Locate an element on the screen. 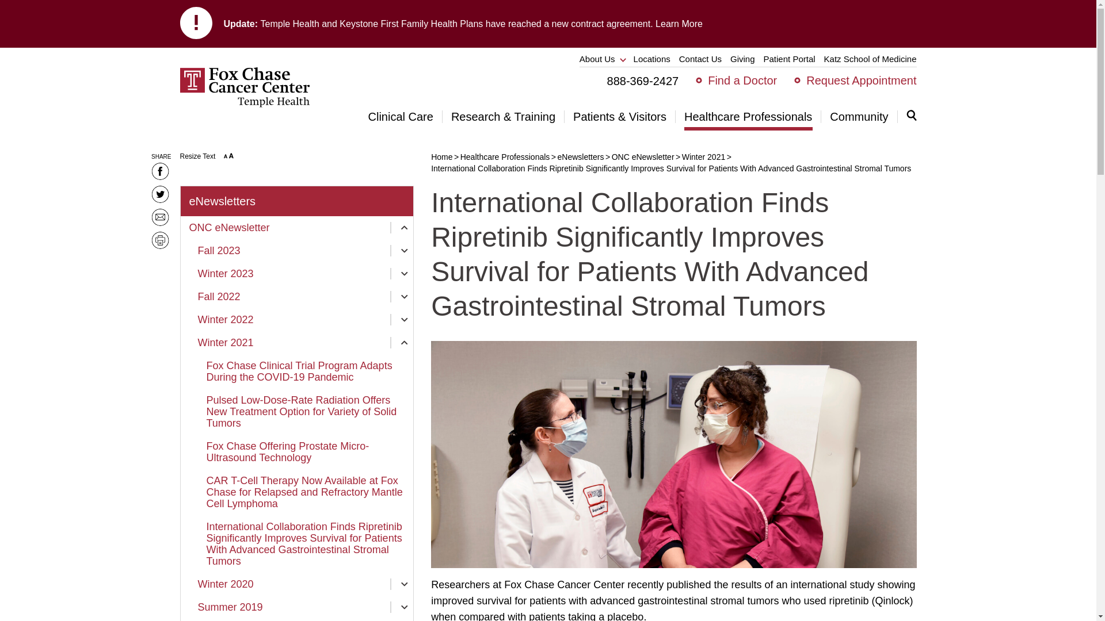  Katz School of Medicine is located at coordinates (870, 59).